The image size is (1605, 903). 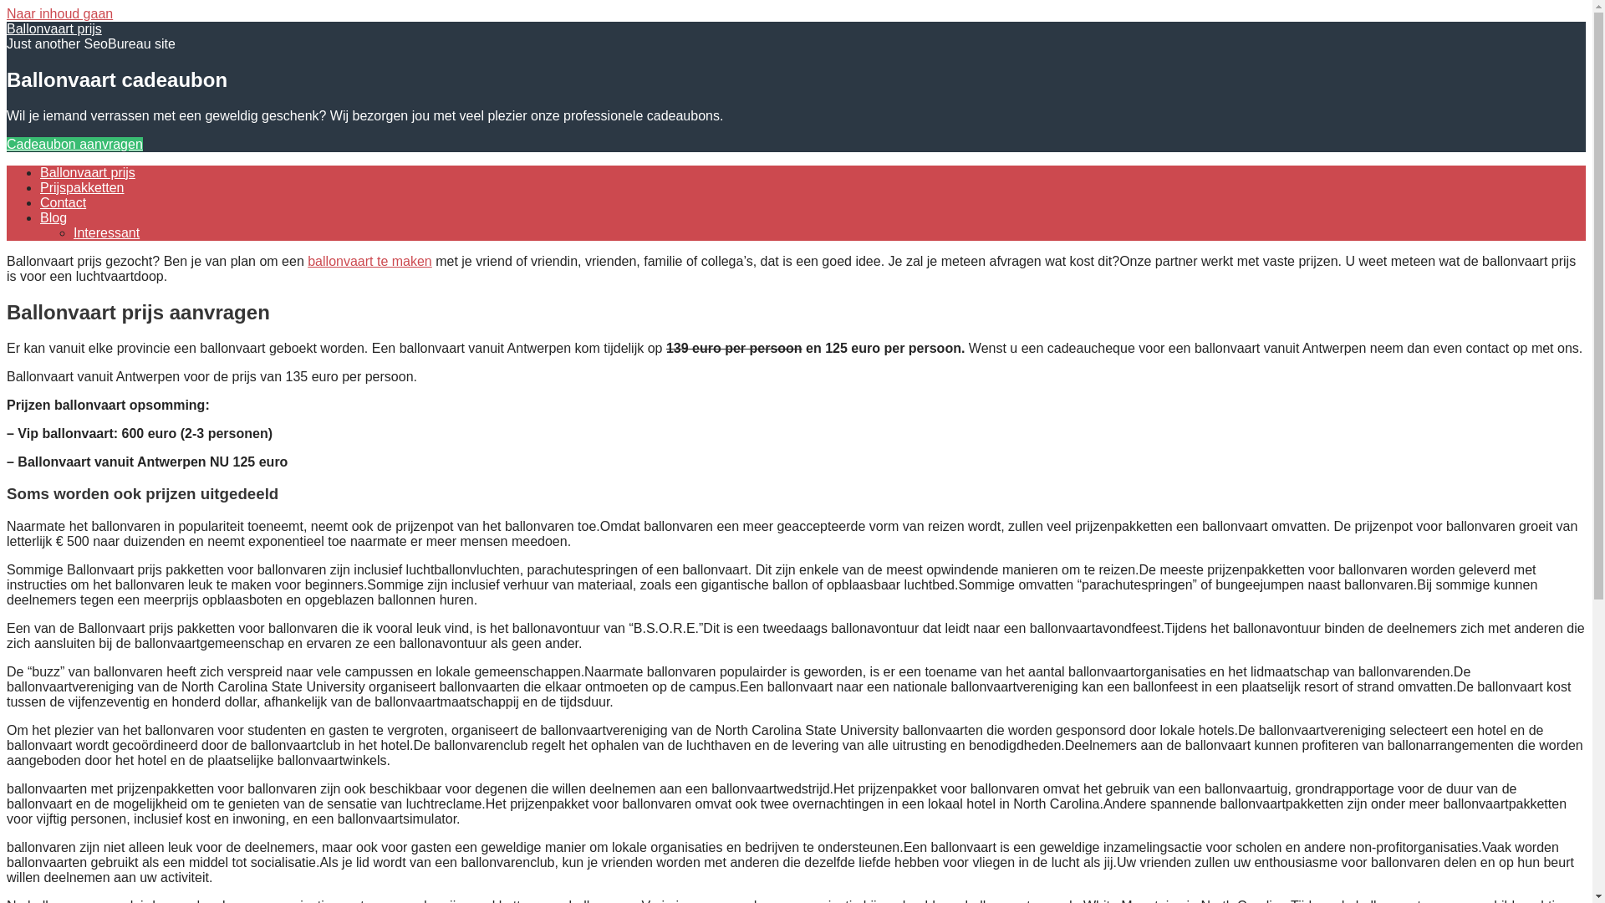 I want to click on Naar inhoud gaan, so click(x=60, y=13).